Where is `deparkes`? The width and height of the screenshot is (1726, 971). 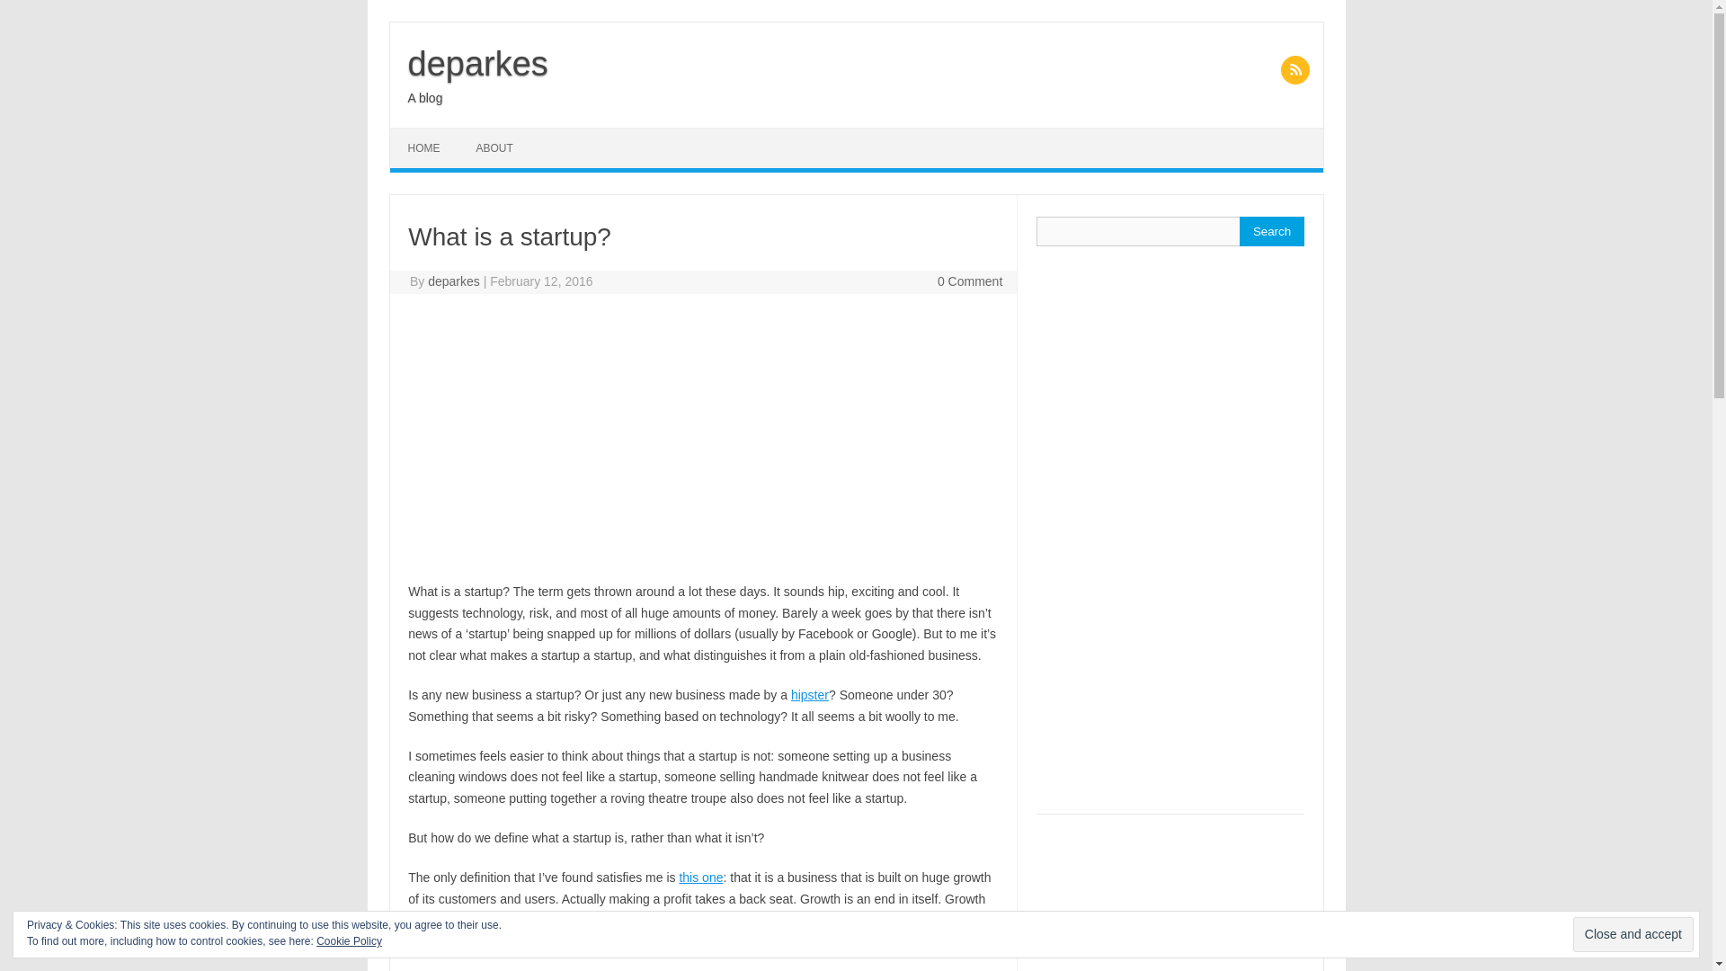
deparkes is located at coordinates (453, 281).